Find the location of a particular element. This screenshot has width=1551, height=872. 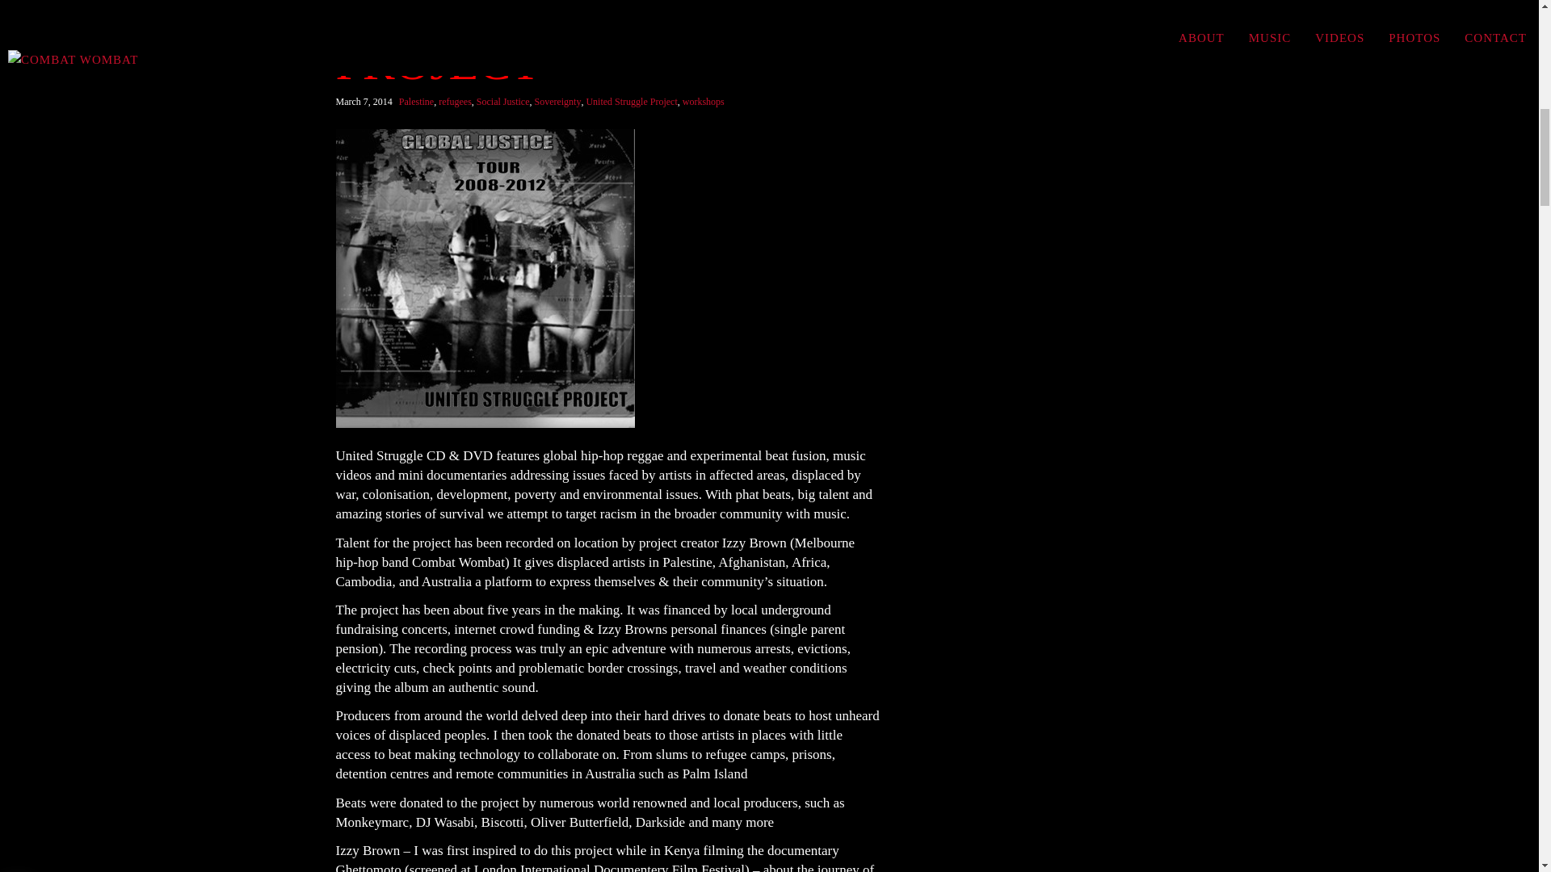

UNITED STRUGGLE PROJECT is located at coordinates (608, 44).